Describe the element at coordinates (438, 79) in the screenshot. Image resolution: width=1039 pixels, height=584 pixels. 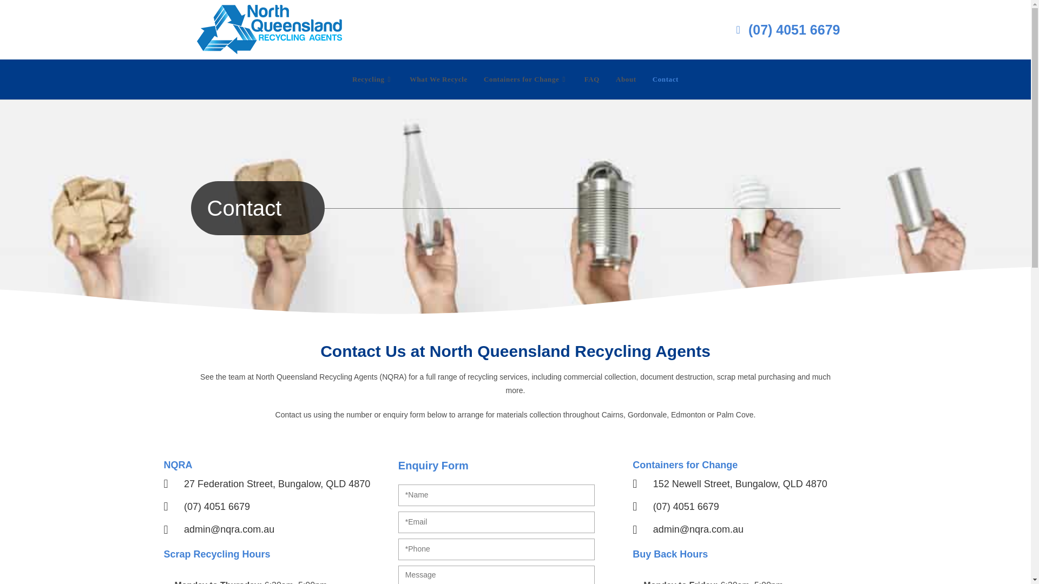
I see `What We Recycle` at that location.